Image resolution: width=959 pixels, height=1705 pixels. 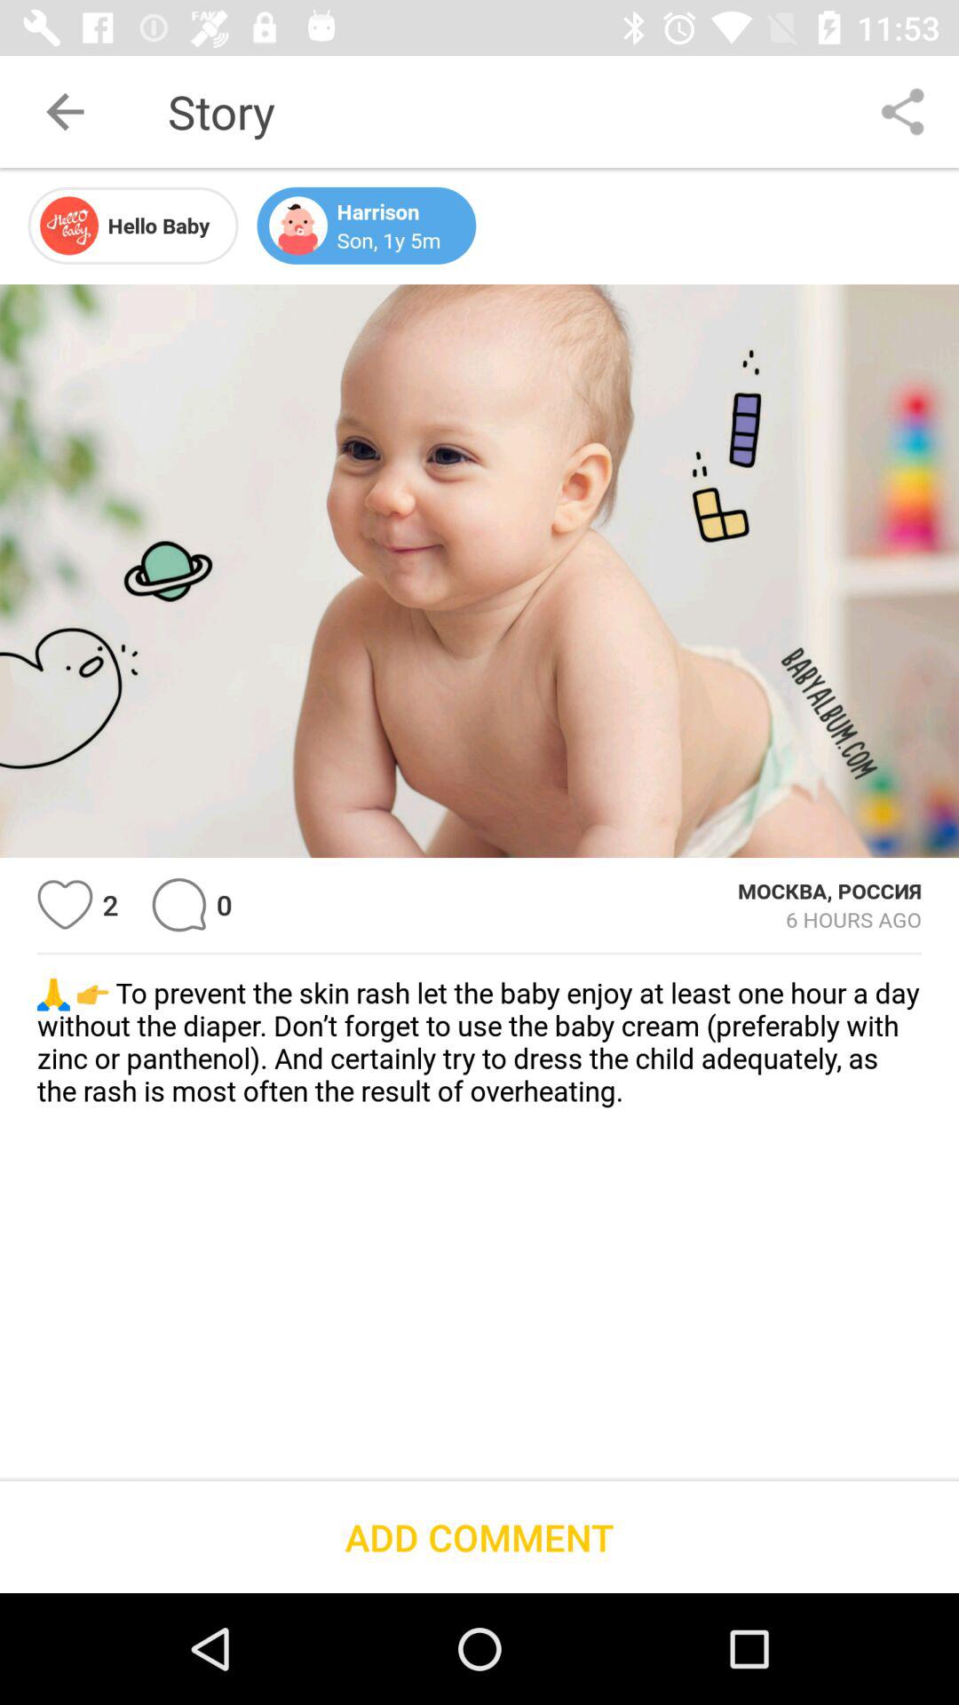 What do you see at coordinates (66, 904) in the screenshot?
I see `like the post` at bounding box center [66, 904].